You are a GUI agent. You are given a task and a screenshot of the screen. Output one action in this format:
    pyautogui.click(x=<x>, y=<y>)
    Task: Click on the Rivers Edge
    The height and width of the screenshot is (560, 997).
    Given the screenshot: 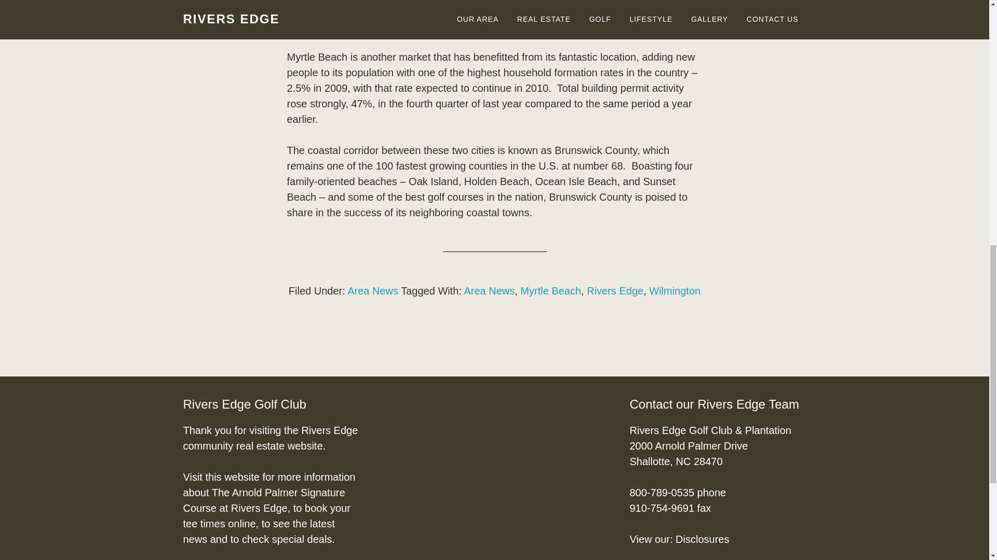 What is the action you would take?
    pyautogui.click(x=615, y=290)
    